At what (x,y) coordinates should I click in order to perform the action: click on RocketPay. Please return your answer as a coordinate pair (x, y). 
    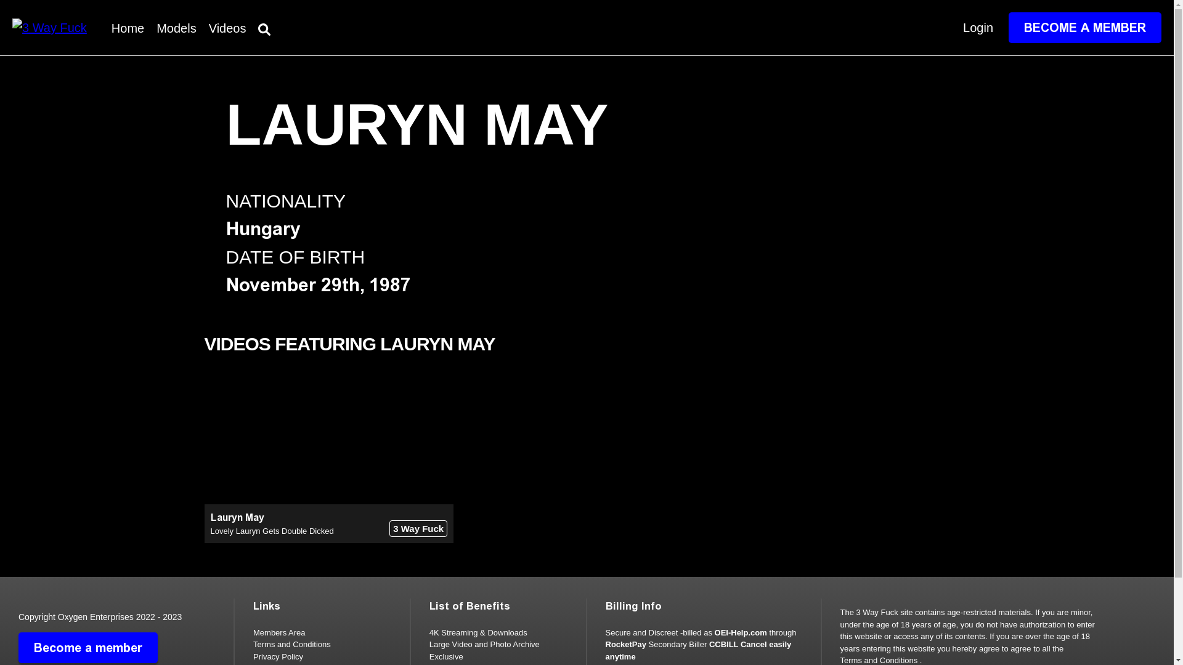
    Looking at the image, I should click on (625, 644).